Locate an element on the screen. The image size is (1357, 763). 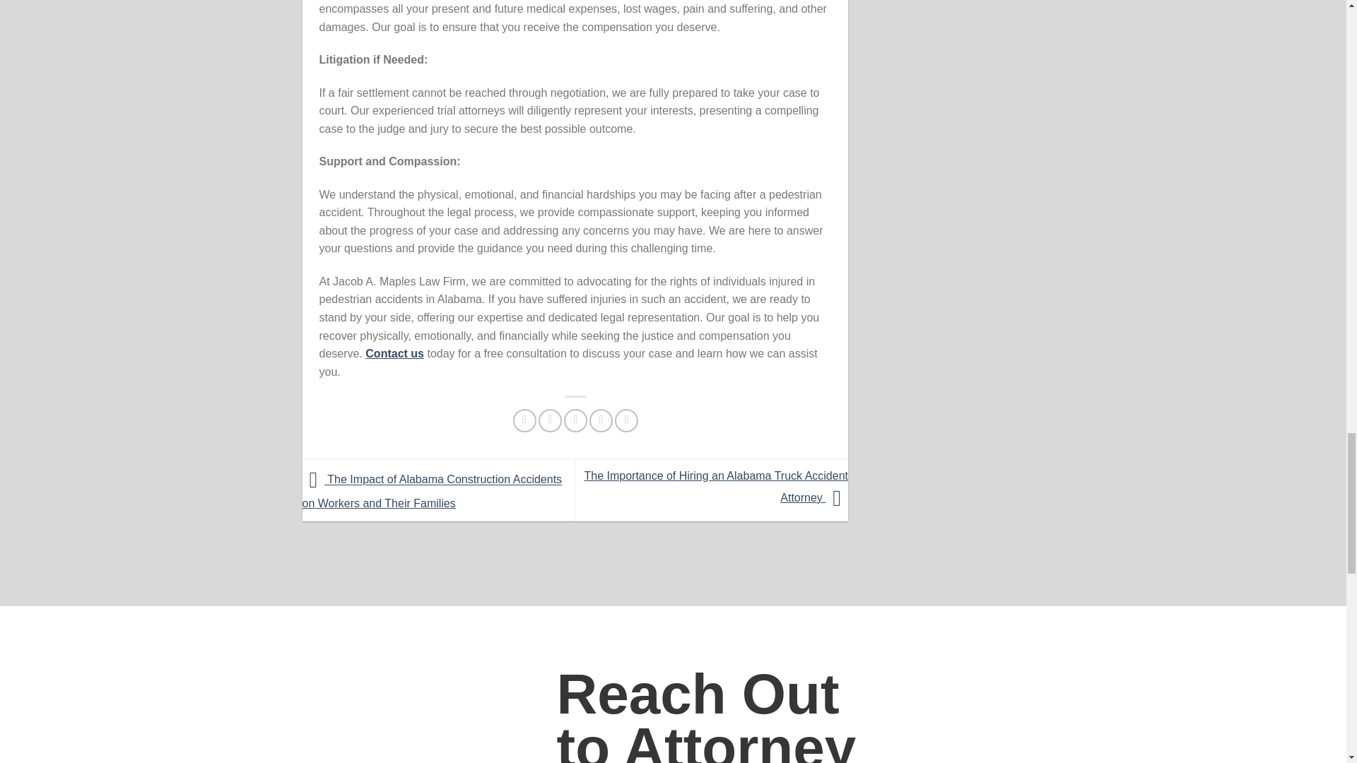
Share on LinkedIn is located at coordinates (626, 420).